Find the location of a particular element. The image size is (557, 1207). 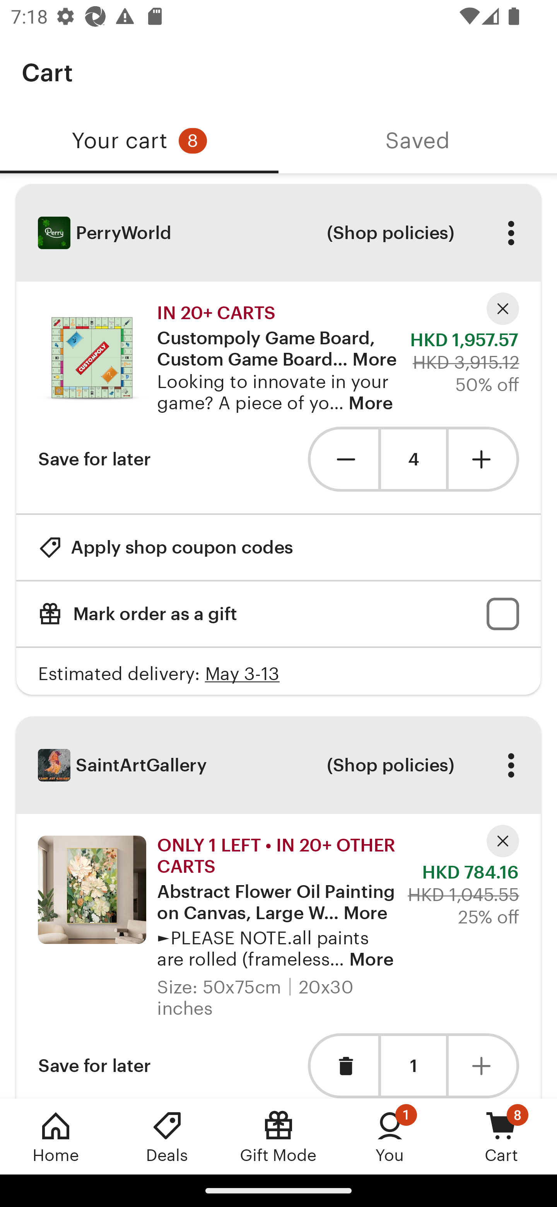

Save for later is located at coordinates (94, 459).